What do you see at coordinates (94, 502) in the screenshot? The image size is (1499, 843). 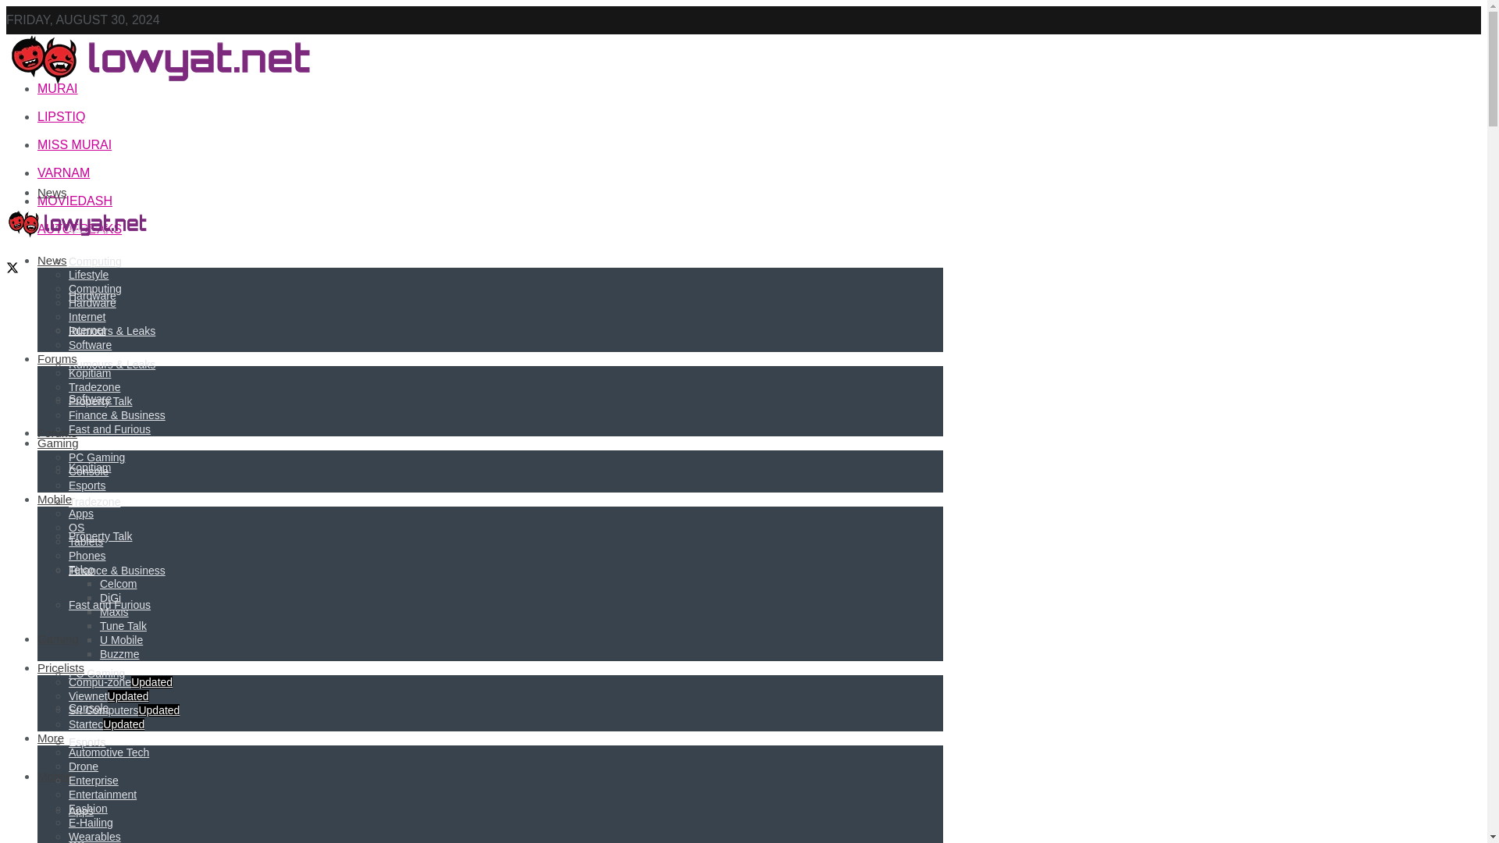 I see `Tradezone` at bounding box center [94, 502].